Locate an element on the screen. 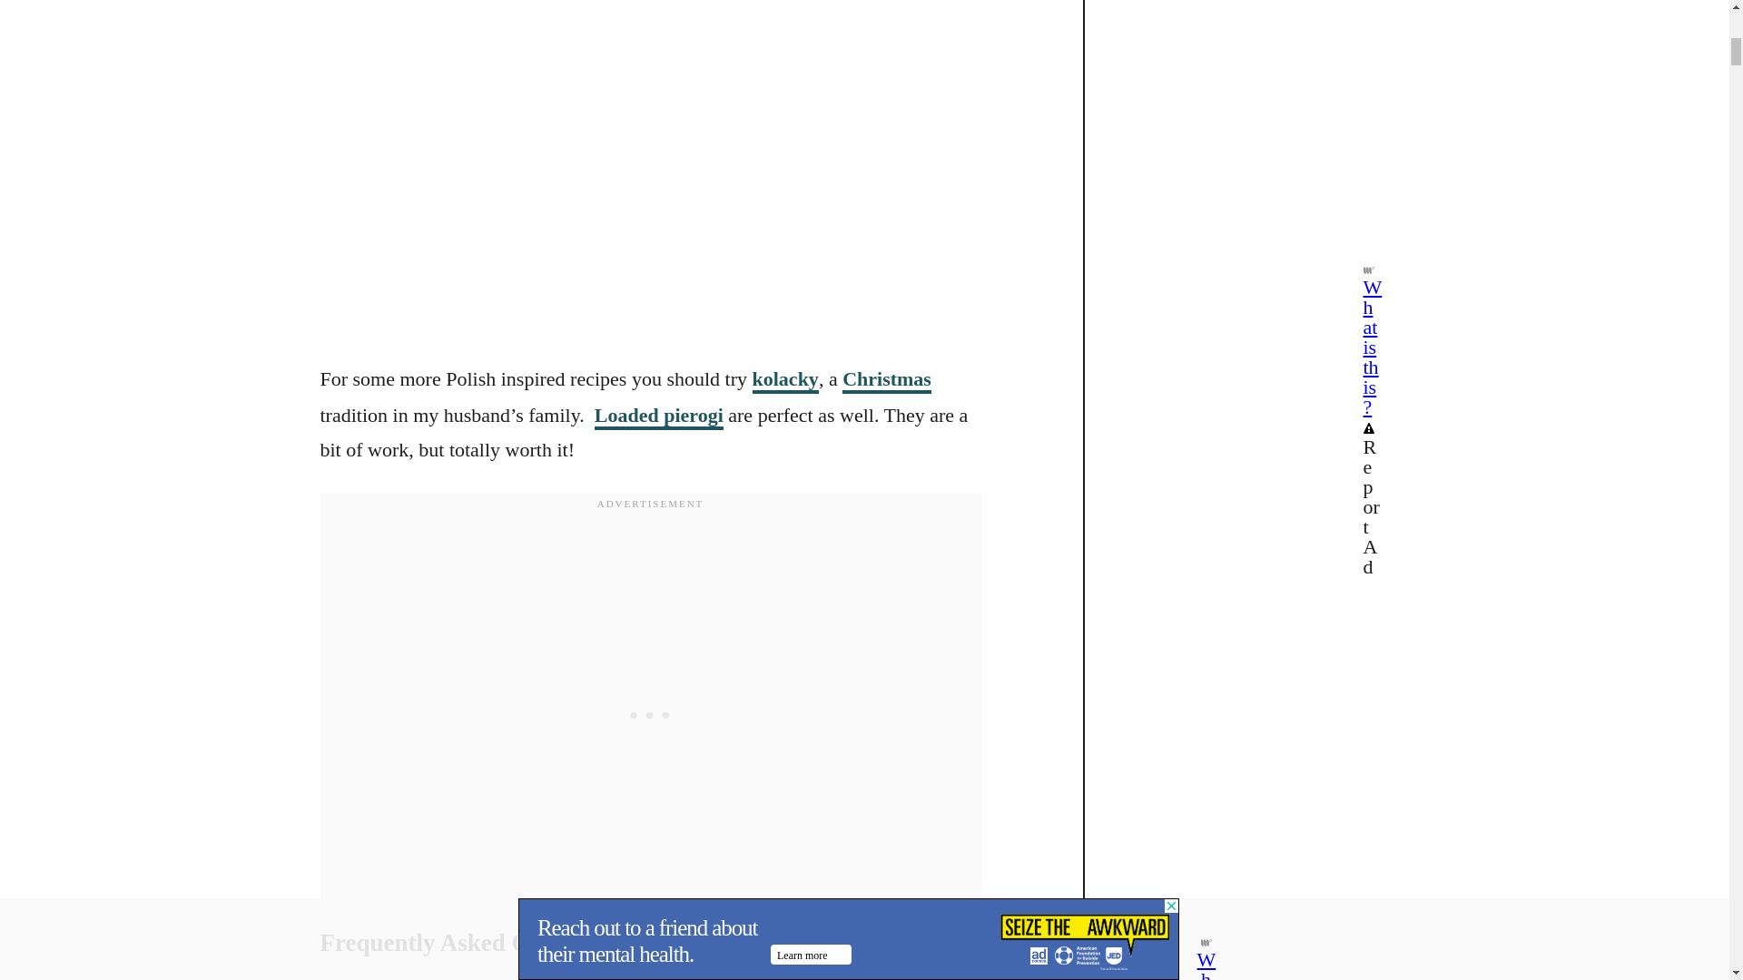 This screenshot has width=1743, height=980. Christmas is located at coordinates (886, 381).